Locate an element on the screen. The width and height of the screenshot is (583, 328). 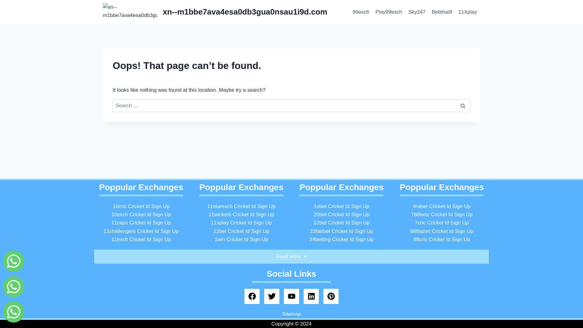
Play99exch is located at coordinates (389, 12).